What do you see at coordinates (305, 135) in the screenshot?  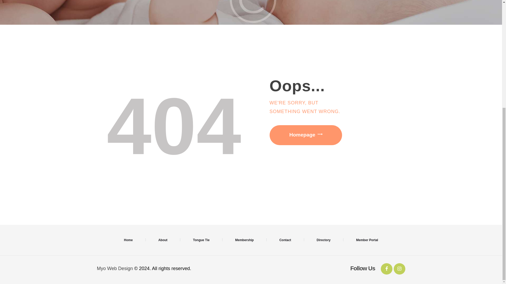 I see `Homepage` at bounding box center [305, 135].